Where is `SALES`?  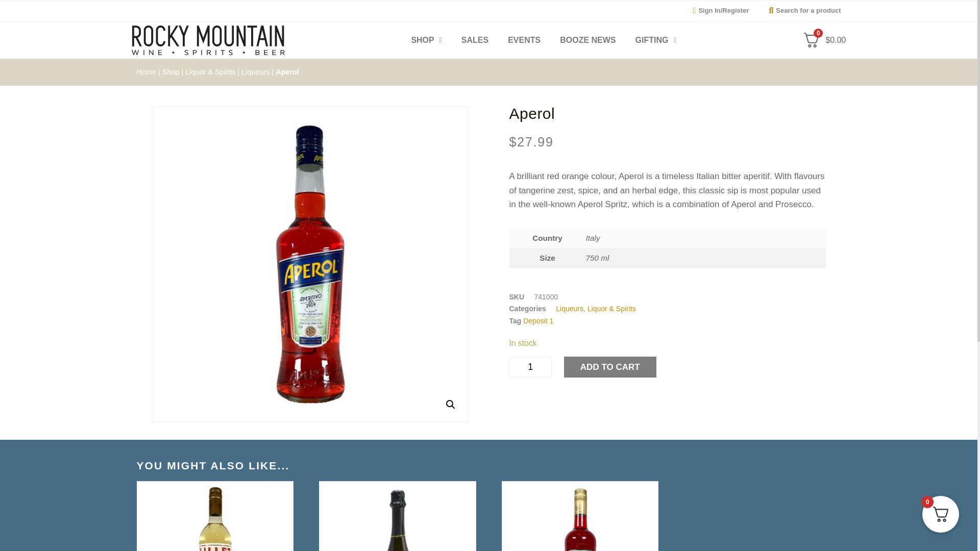 SALES is located at coordinates (475, 40).